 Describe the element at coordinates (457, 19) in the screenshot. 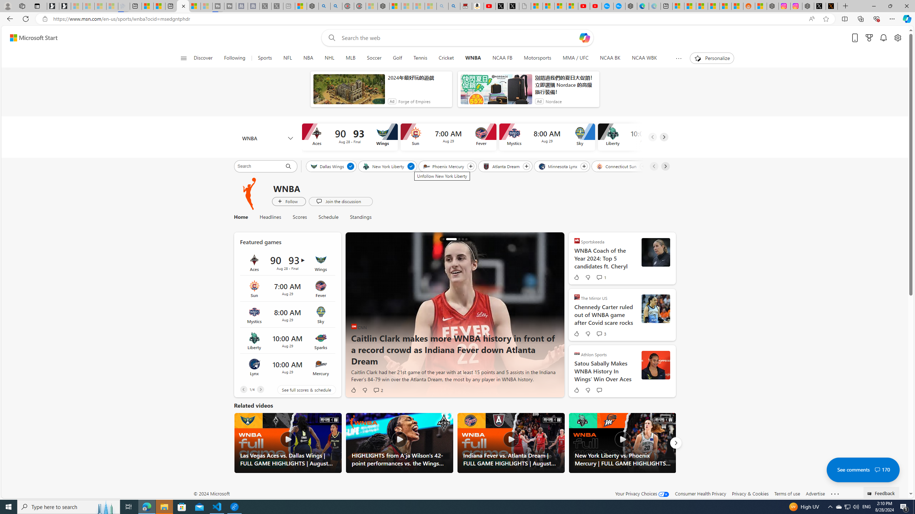

I see `App bar` at that location.